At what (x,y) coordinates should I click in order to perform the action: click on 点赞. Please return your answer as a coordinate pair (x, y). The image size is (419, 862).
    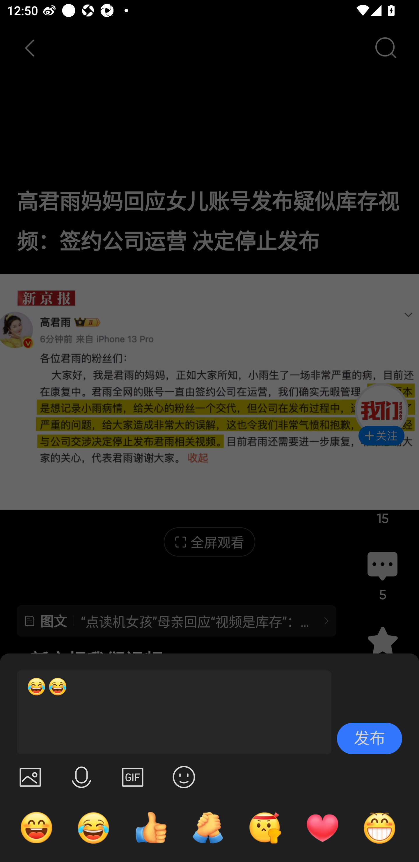
    Looking at the image, I should click on (151, 827).